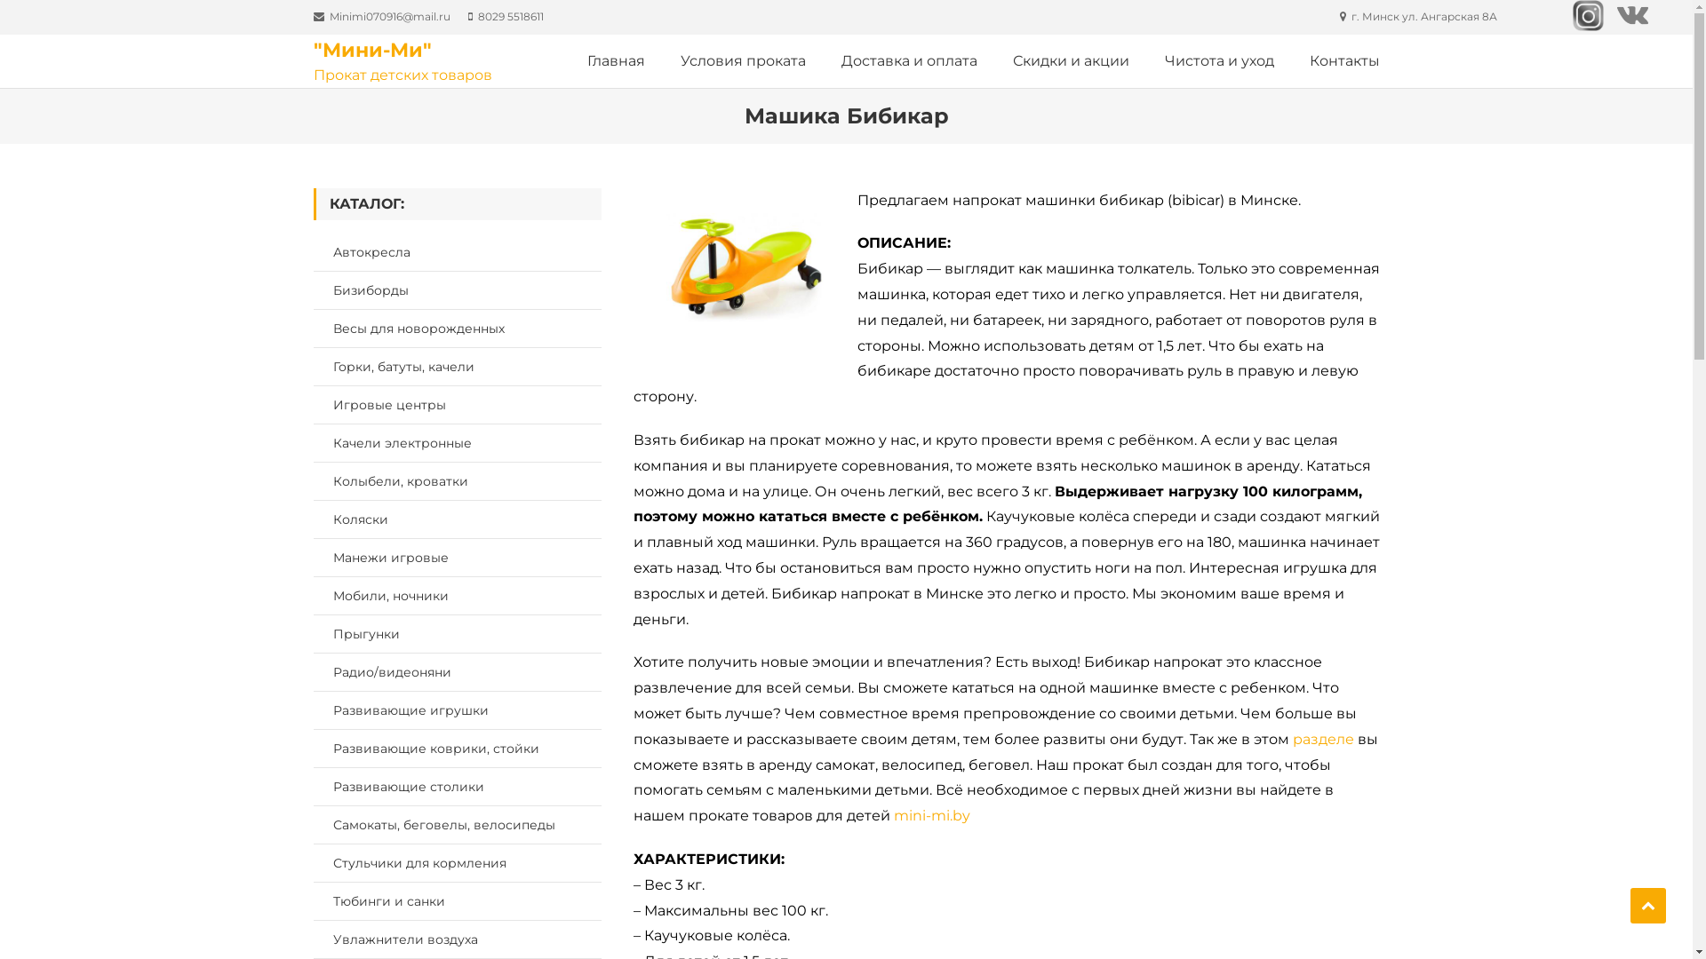 Image resolution: width=1706 pixels, height=959 pixels. Describe the element at coordinates (932, 815) in the screenshot. I see `mini-mi.by` at that location.